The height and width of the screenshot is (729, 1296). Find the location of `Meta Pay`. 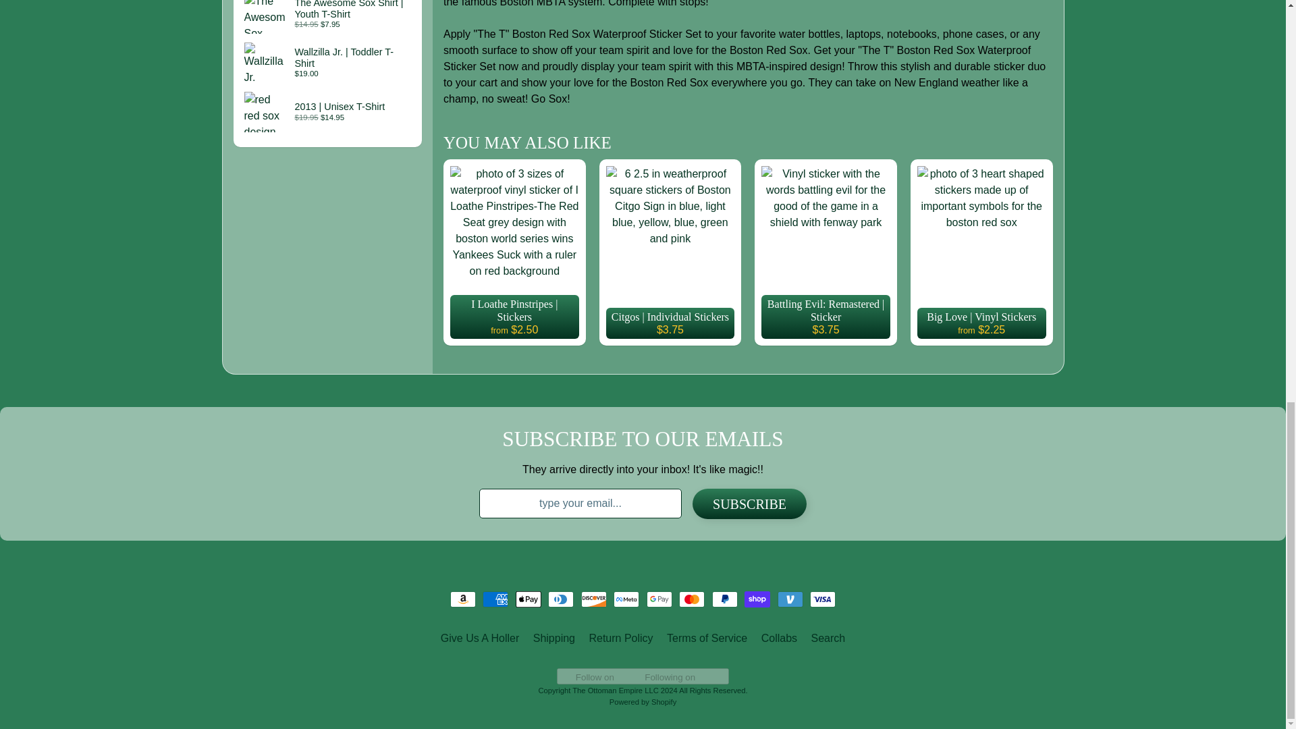

Meta Pay is located at coordinates (626, 599).